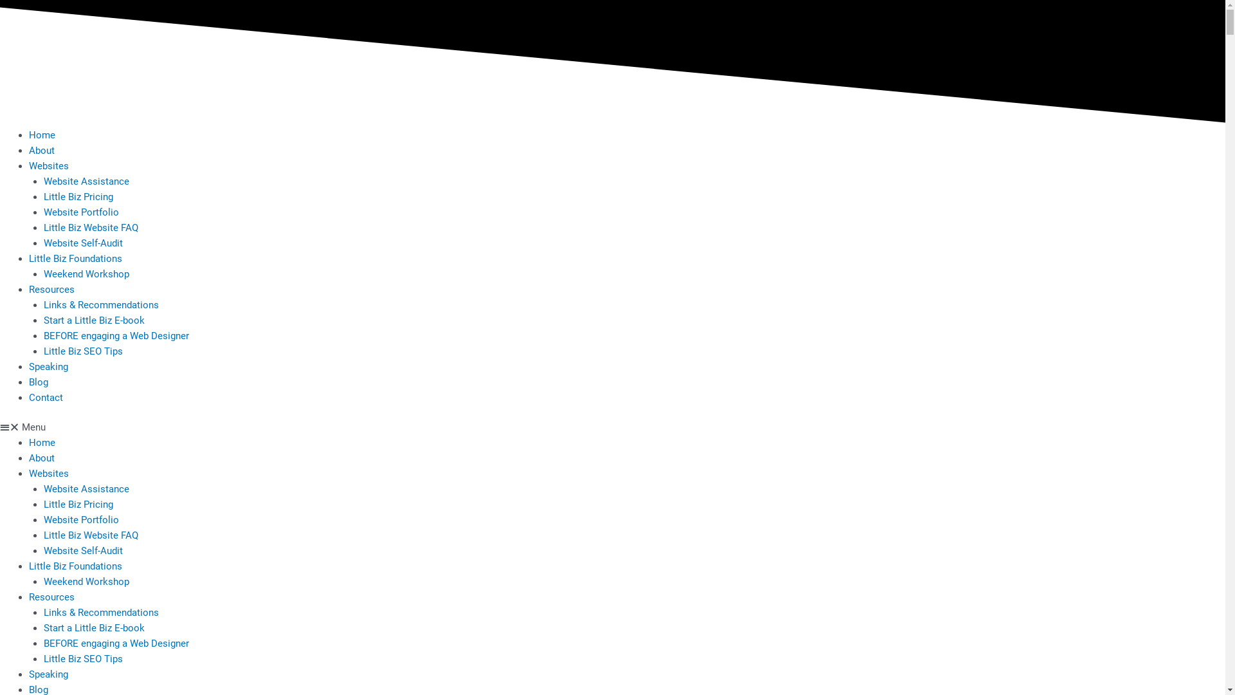 The image size is (1235, 695). Describe the element at coordinates (81, 520) in the screenshot. I see `Website Portfolio` at that location.